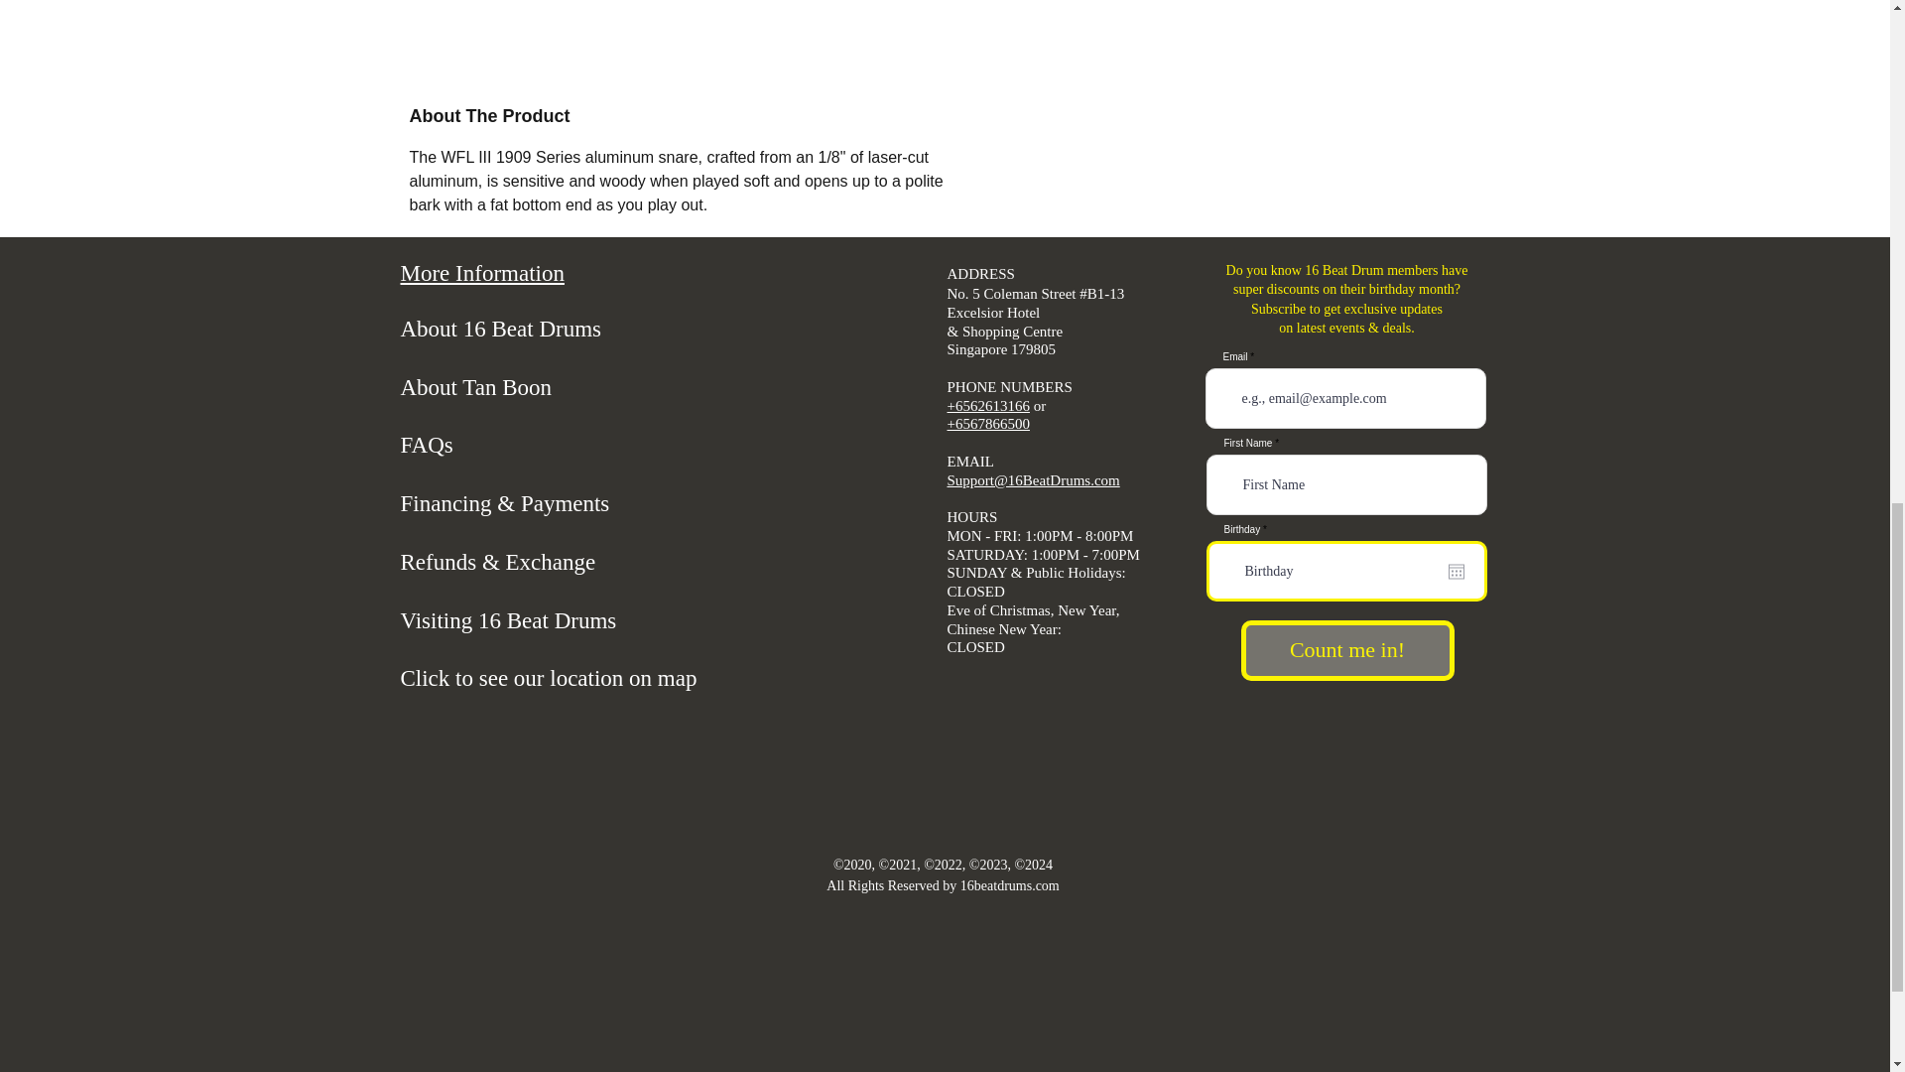 The image size is (1905, 1072). Describe the element at coordinates (548, 677) in the screenshot. I see `Click to see our location on map` at that location.